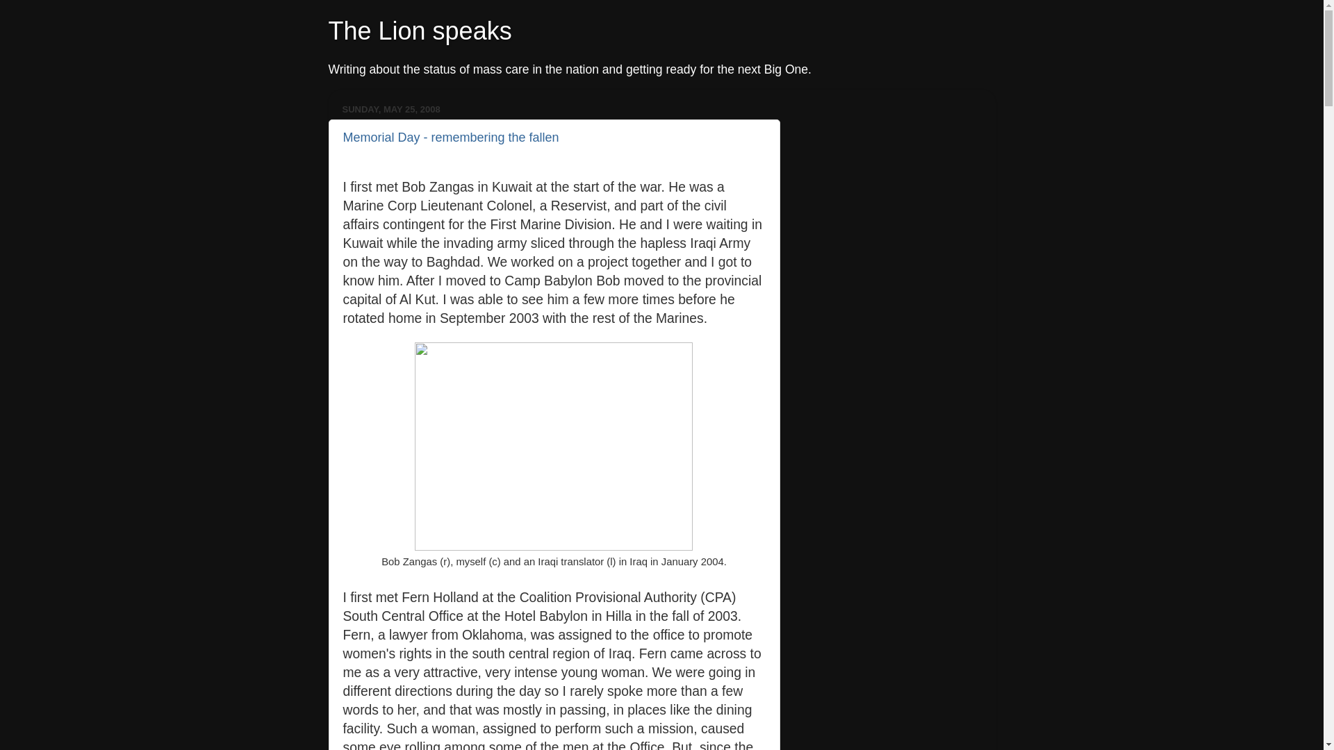 Image resolution: width=1334 pixels, height=750 pixels. What do you see at coordinates (420, 31) in the screenshot?
I see `The Lion speaks` at bounding box center [420, 31].